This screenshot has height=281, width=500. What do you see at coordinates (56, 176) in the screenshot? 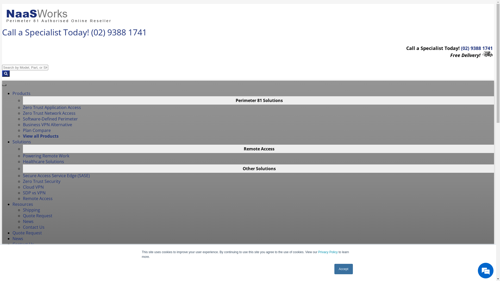
I see `Secure Access Service Edge (SASE)` at bounding box center [56, 176].